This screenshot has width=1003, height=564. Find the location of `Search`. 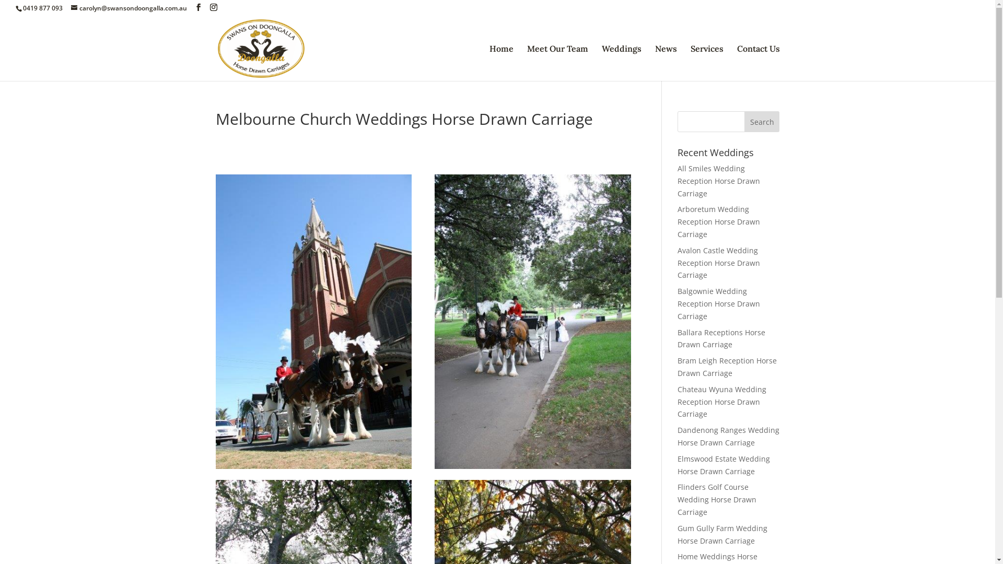

Search is located at coordinates (762, 122).